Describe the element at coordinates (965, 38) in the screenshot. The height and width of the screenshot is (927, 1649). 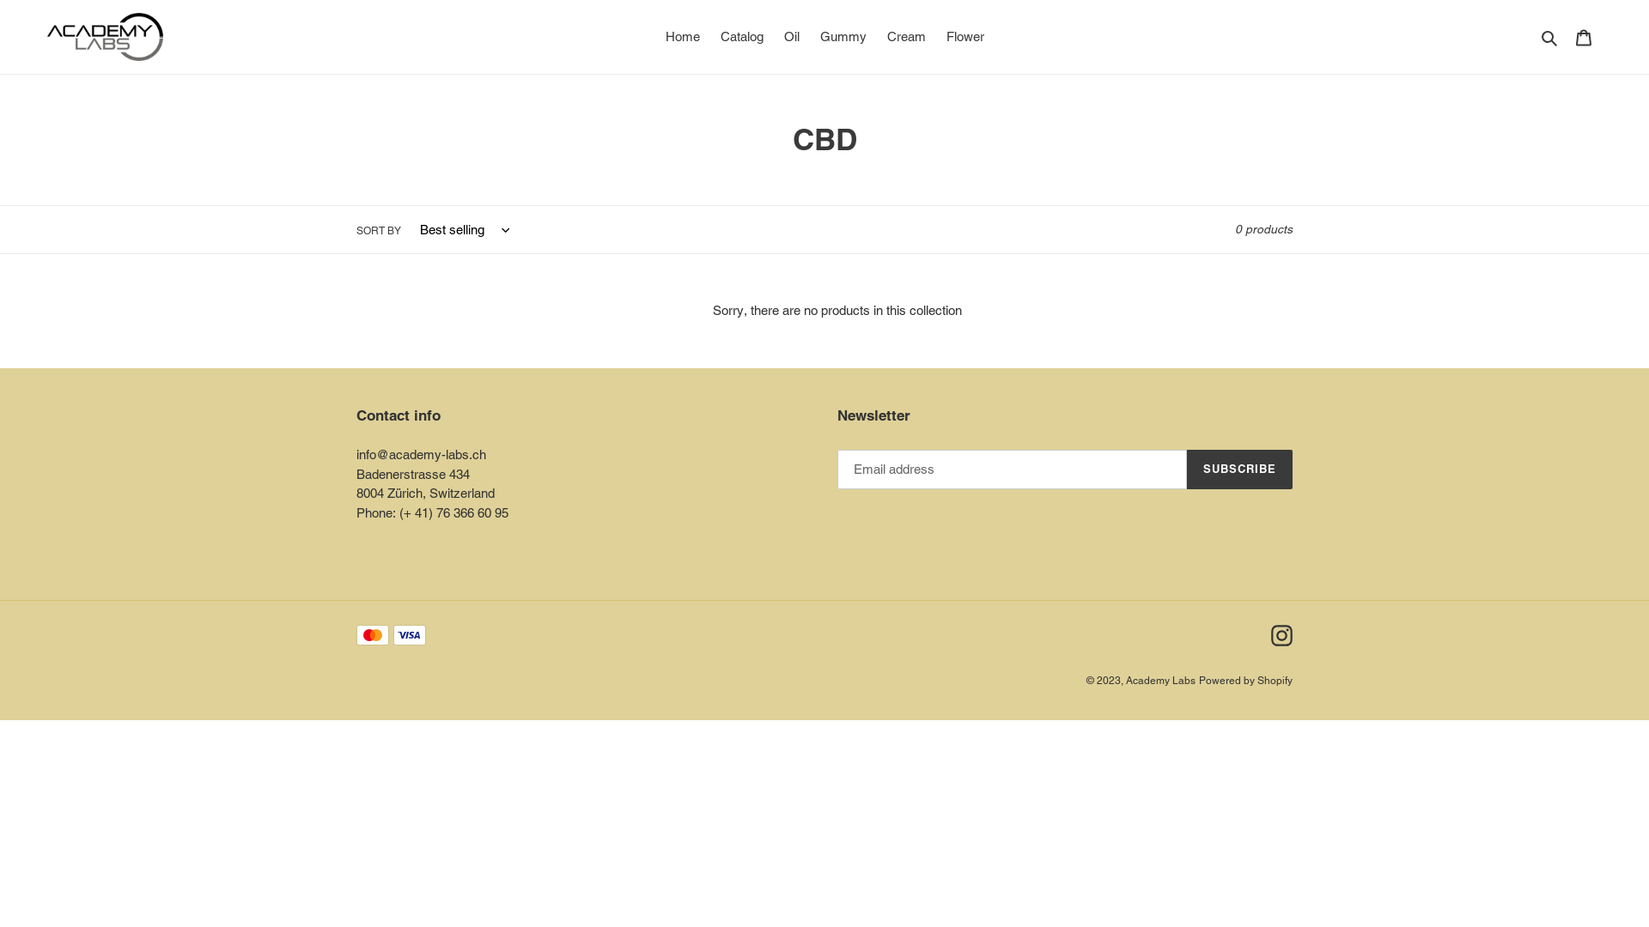
I see `Flower` at that location.